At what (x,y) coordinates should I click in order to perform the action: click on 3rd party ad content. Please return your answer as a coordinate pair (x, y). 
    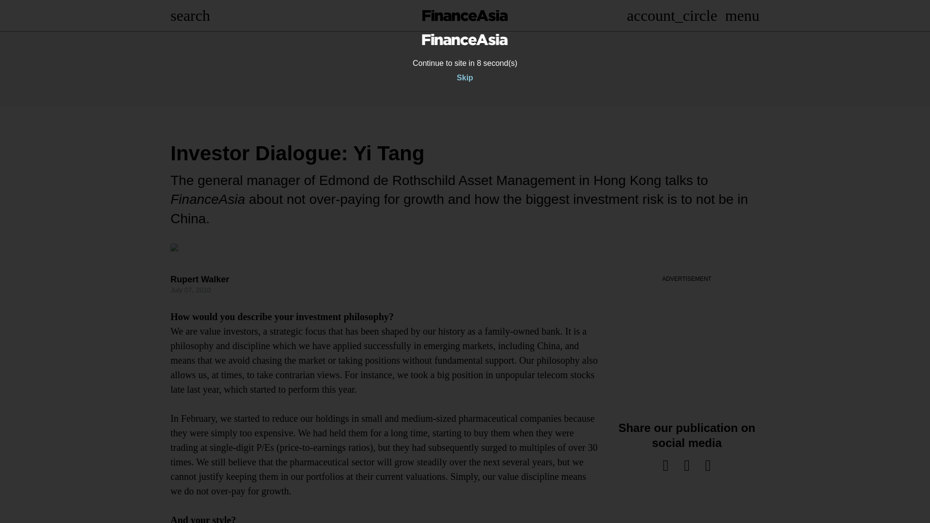
    Looking at the image, I should click on (465, 69).